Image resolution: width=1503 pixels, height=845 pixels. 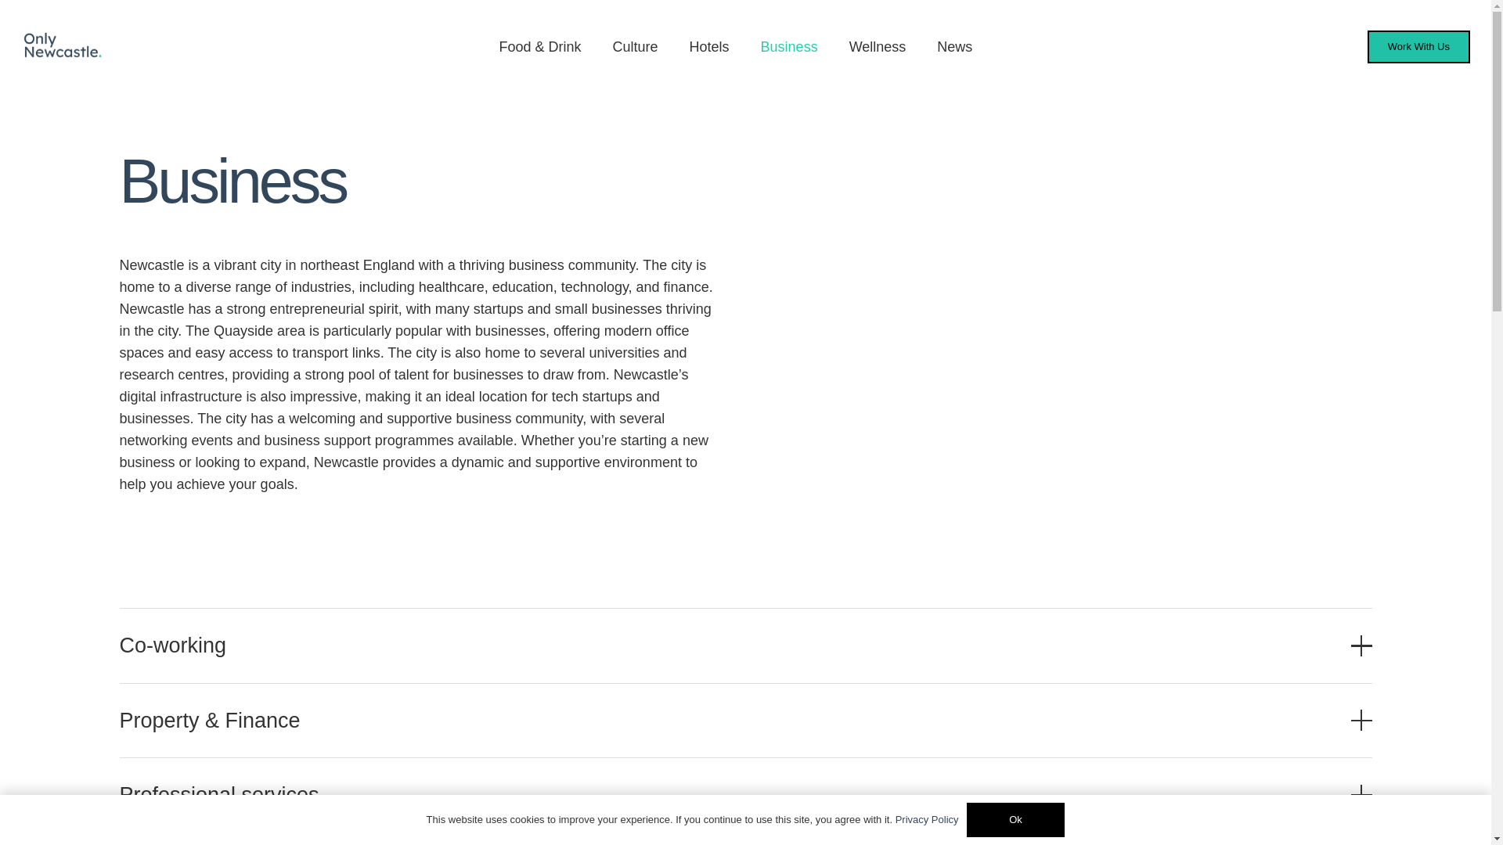 I want to click on News, so click(x=791, y=577).